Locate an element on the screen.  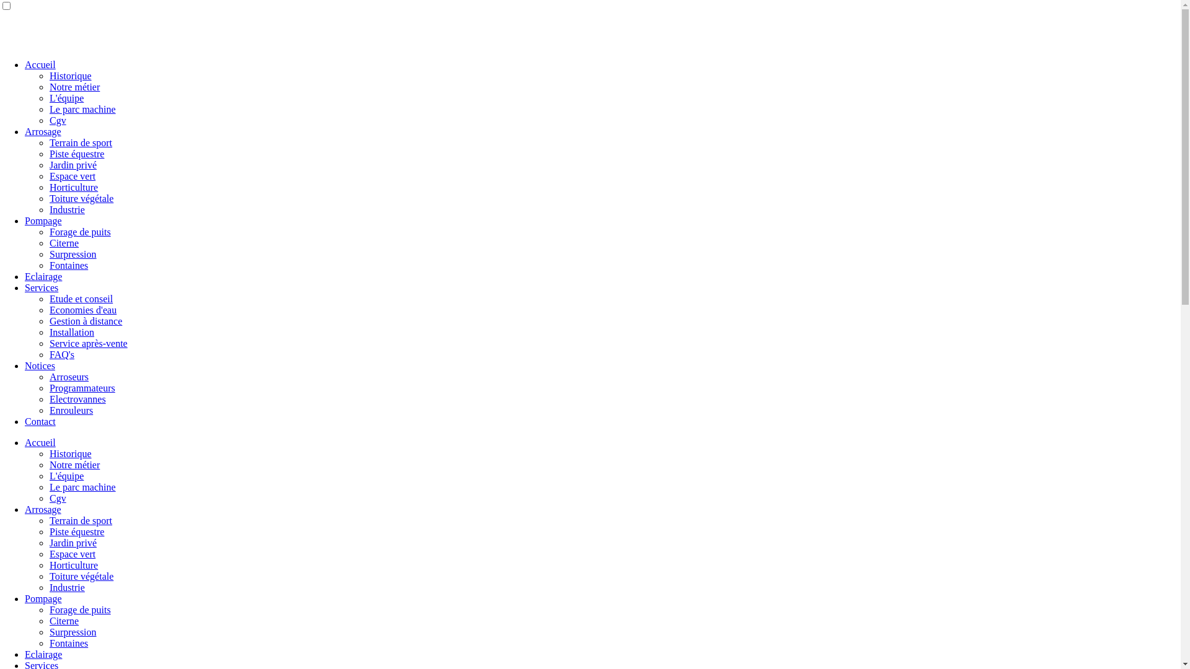
Historique is located at coordinates (71, 453).